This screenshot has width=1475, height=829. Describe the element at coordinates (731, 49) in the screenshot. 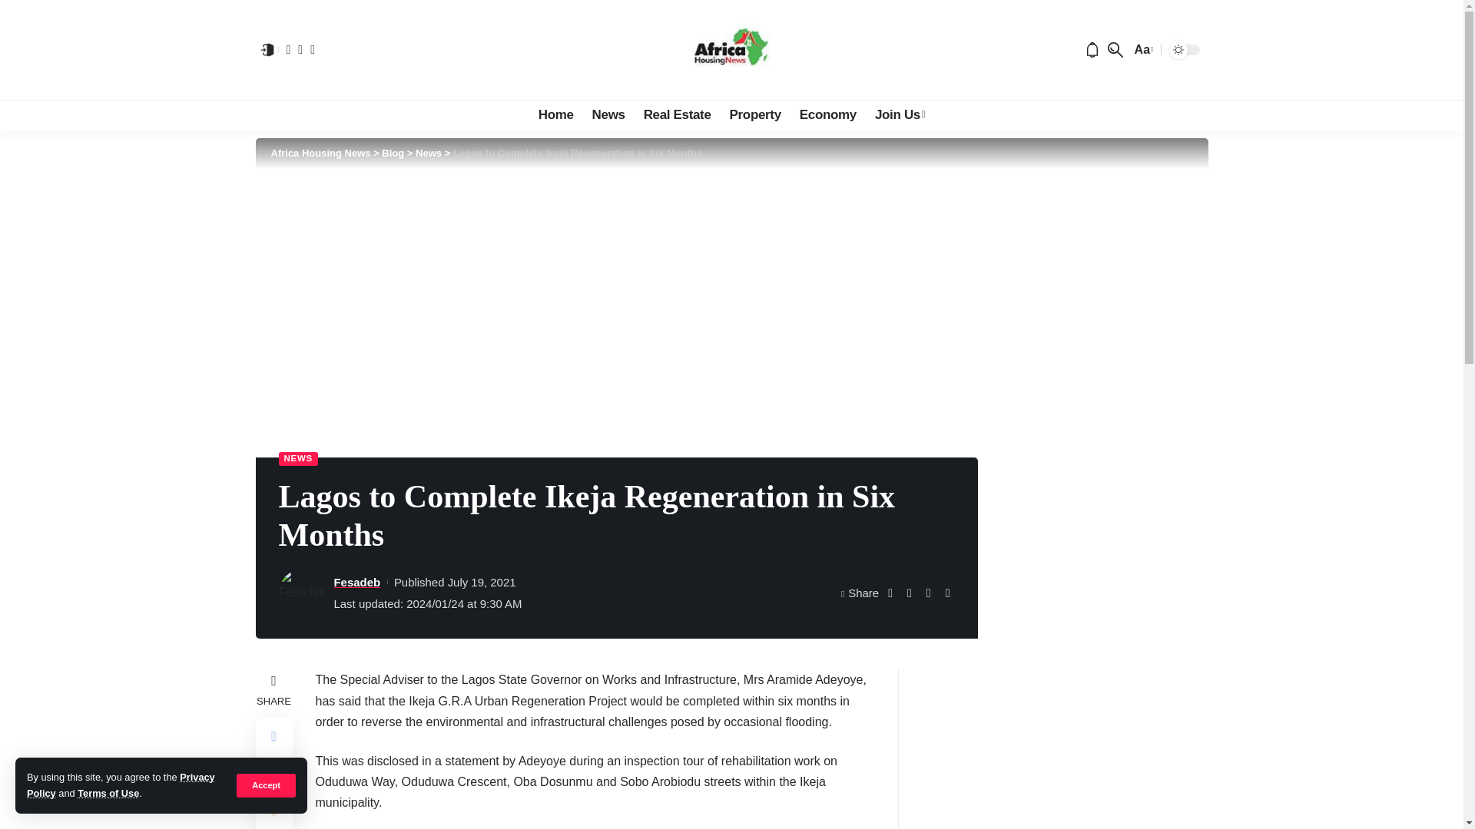

I see `Africa Housing News` at that location.